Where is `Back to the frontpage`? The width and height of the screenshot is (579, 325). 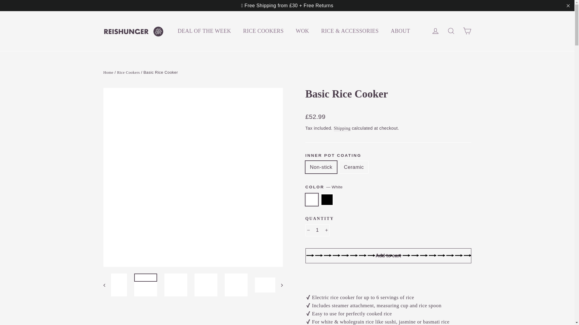
Back to the frontpage is located at coordinates (108, 72).